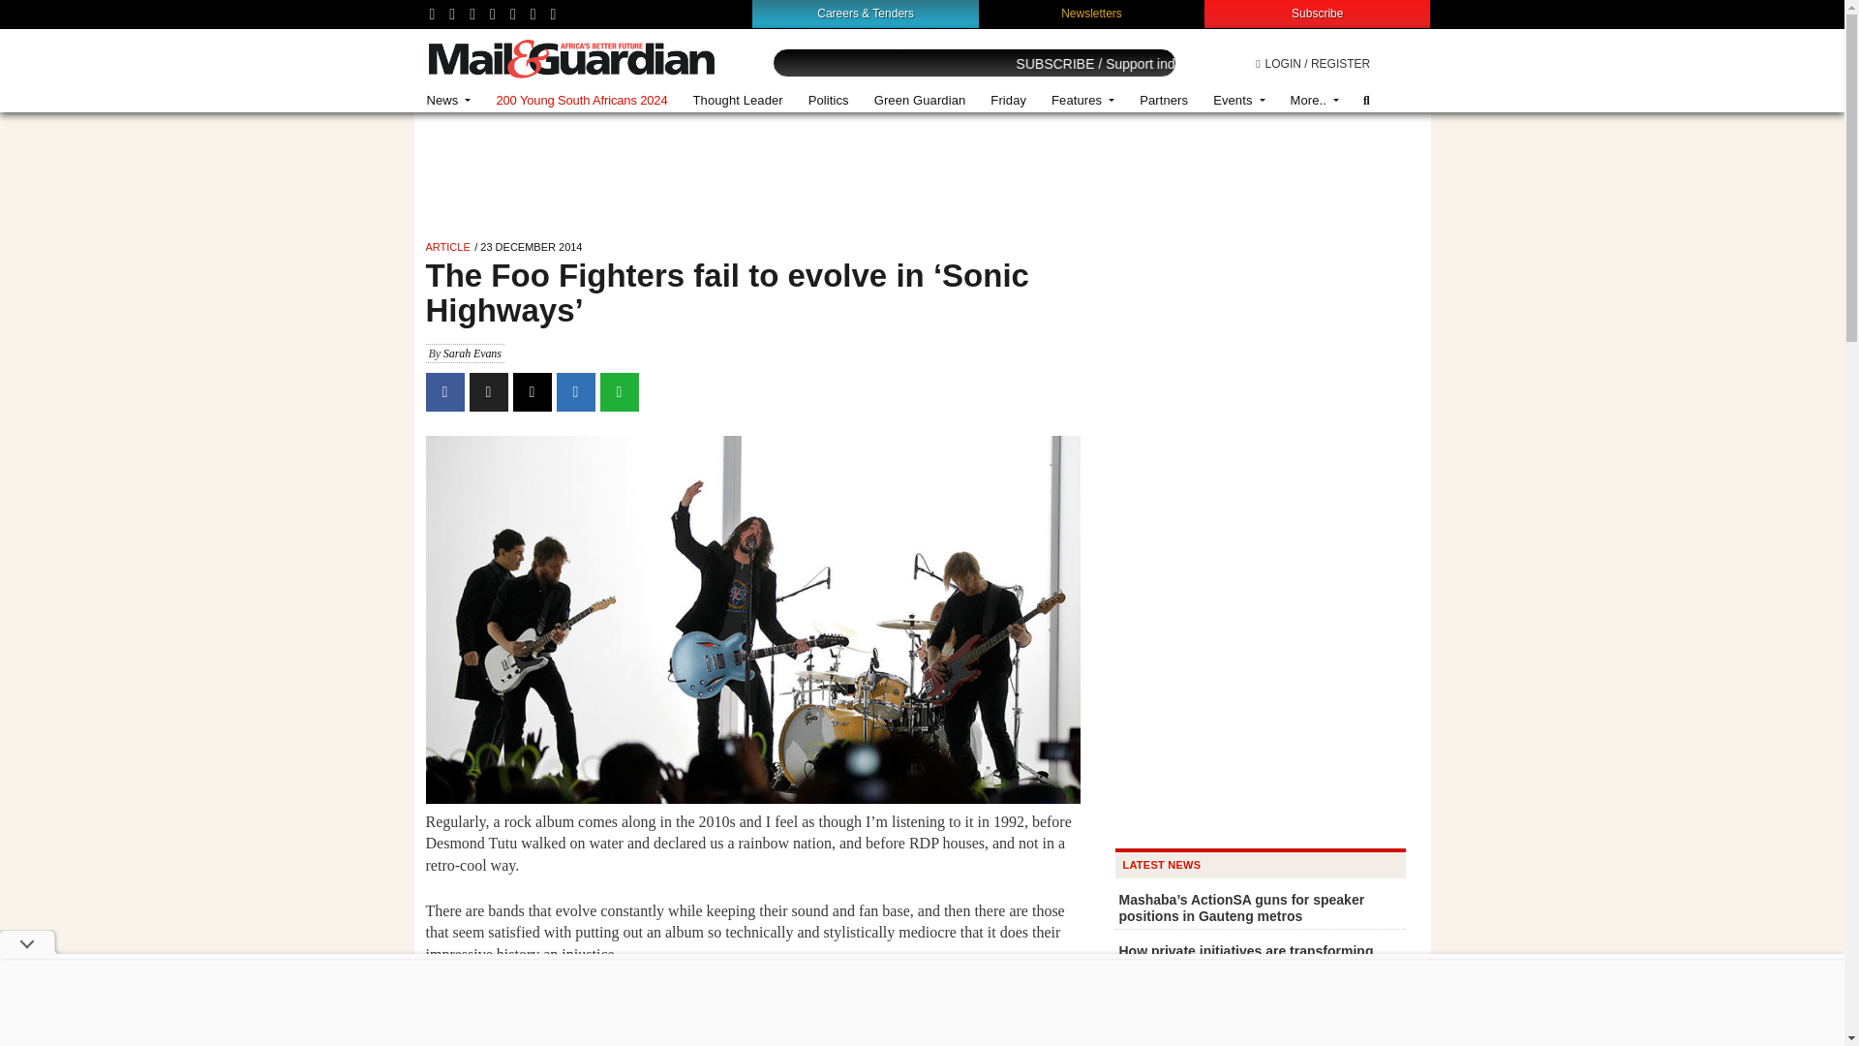 This screenshot has width=1859, height=1046. Describe the element at coordinates (1008, 101) in the screenshot. I see `Friday` at that location.